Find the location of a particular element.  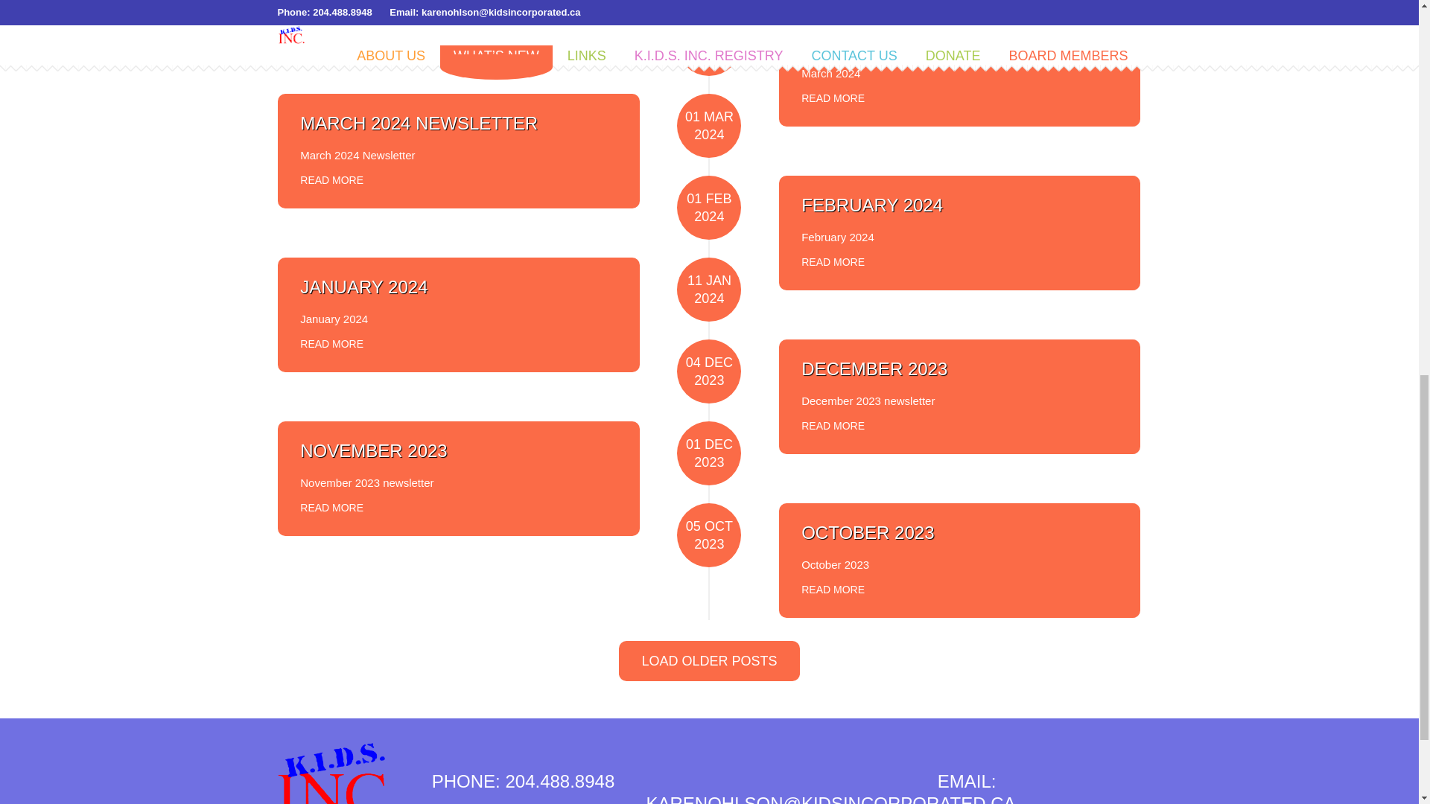

FEBRUARY 2024 is located at coordinates (871, 205).